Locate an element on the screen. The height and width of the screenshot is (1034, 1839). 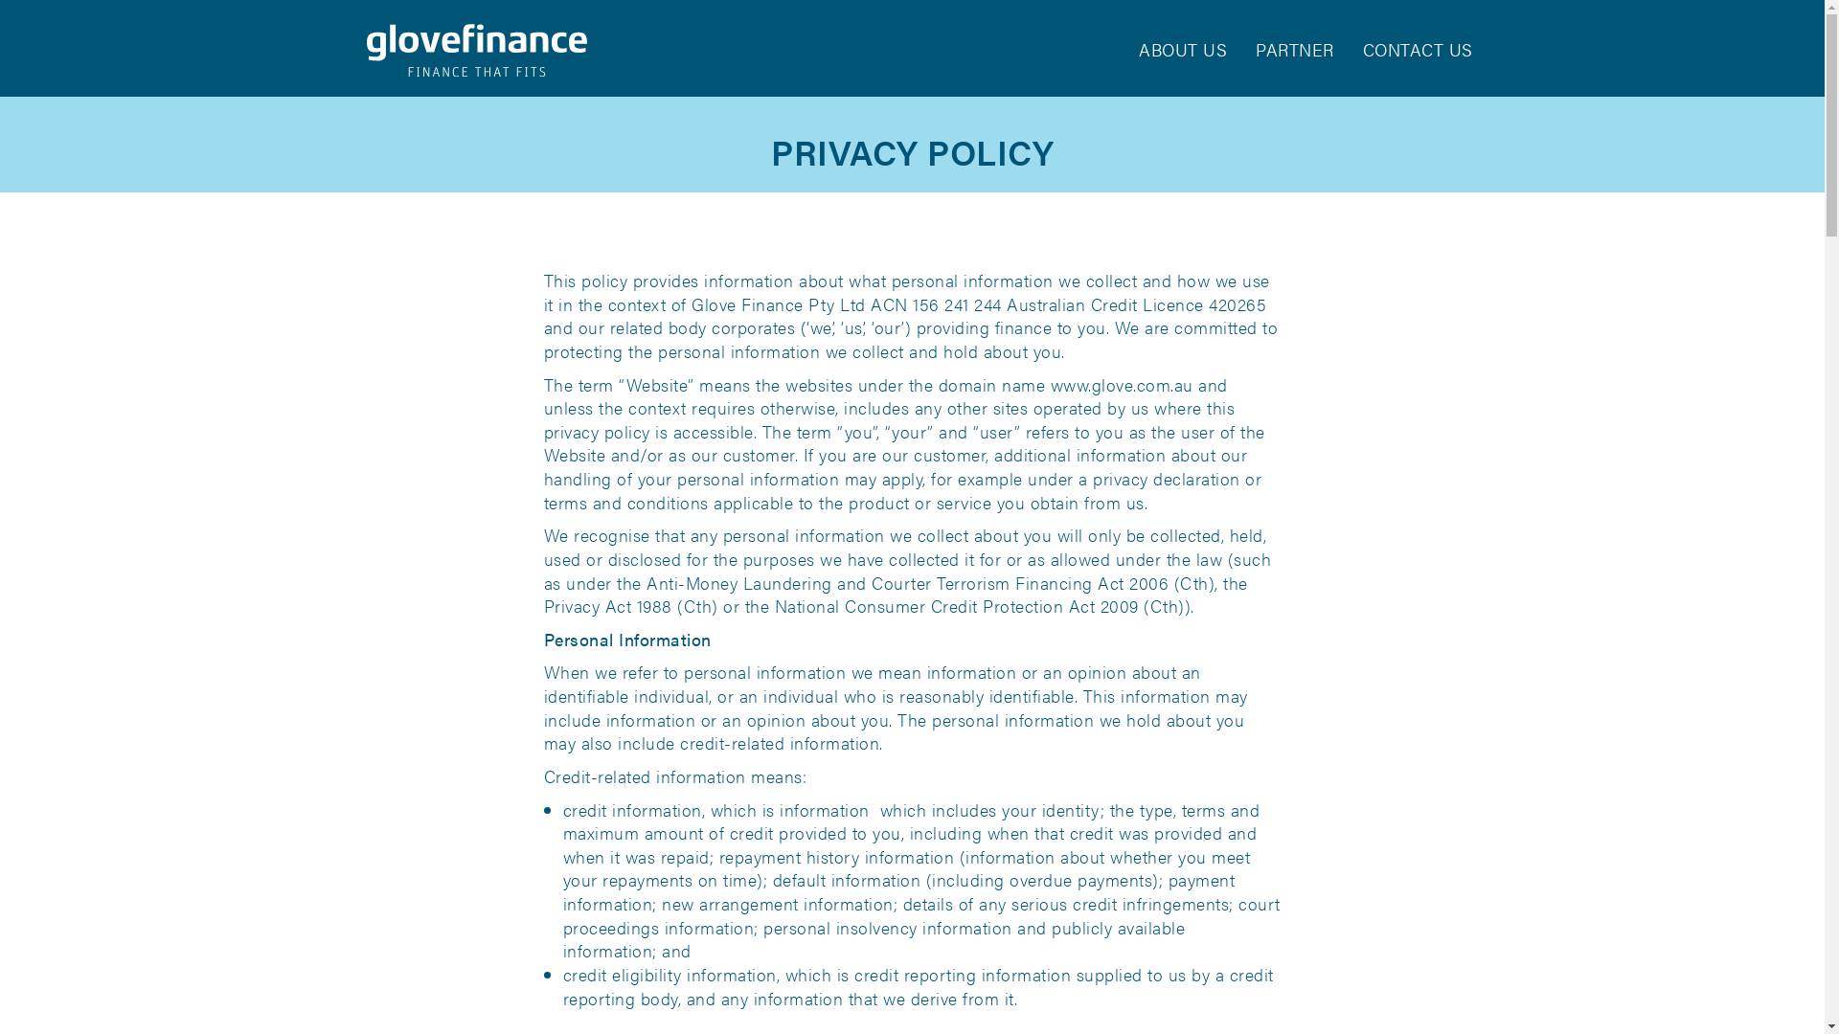
PARTNER is located at coordinates (1295, 50).